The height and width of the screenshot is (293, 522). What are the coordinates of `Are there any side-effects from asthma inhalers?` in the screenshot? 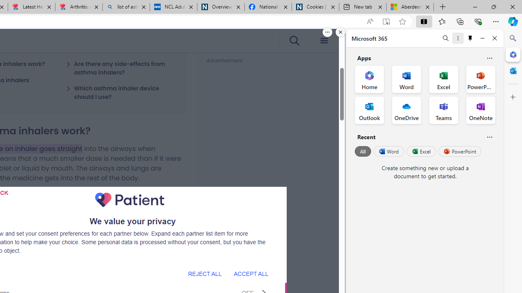 It's located at (122, 68).